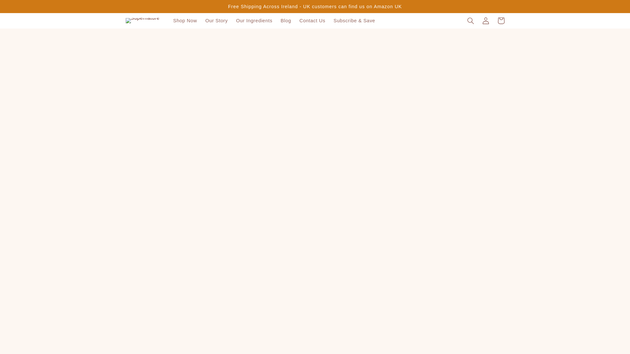 This screenshot has height=354, width=630. What do you see at coordinates (185, 21) in the screenshot?
I see `Shop Now` at bounding box center [185, 21].